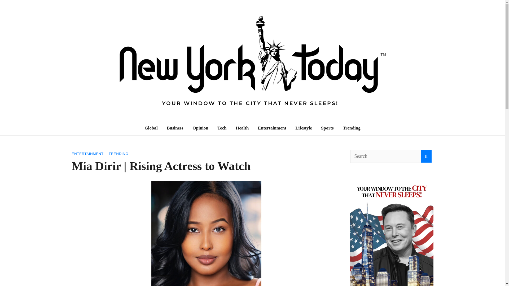 The image size is (509, 286). Describe the element at coordinates (304, 128) in the screenshot. I see `Lifestyle` at that location.